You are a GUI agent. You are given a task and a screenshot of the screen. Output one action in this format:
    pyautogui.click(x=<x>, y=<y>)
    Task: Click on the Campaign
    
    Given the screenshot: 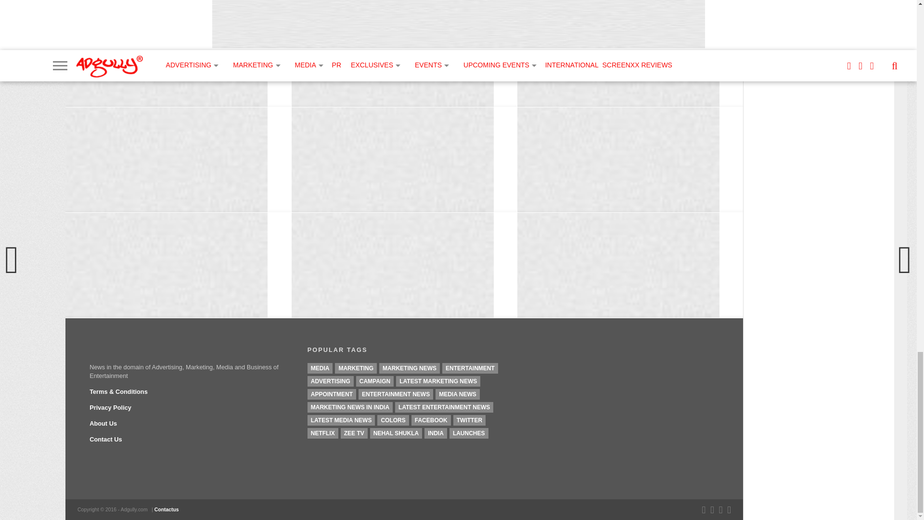 What is the action you would take?
    pyautogui.click(x=374, y=381)
    